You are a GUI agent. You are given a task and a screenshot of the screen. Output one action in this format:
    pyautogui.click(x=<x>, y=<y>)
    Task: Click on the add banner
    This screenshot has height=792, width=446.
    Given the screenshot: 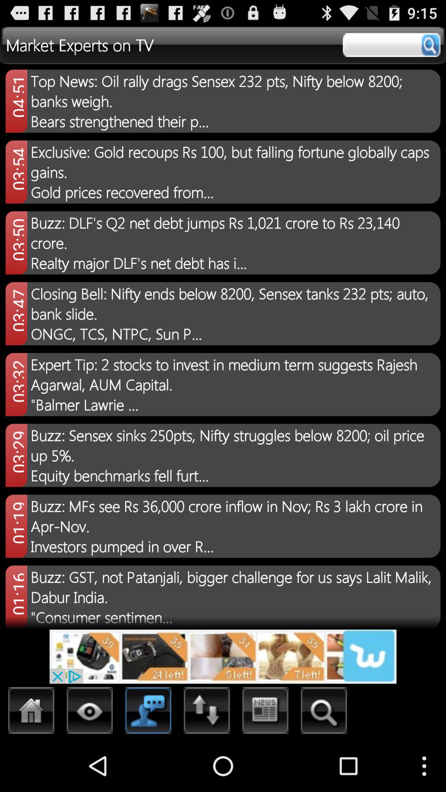 What is the action you would take?
    pyautogui.click(x=223, y=657)
    